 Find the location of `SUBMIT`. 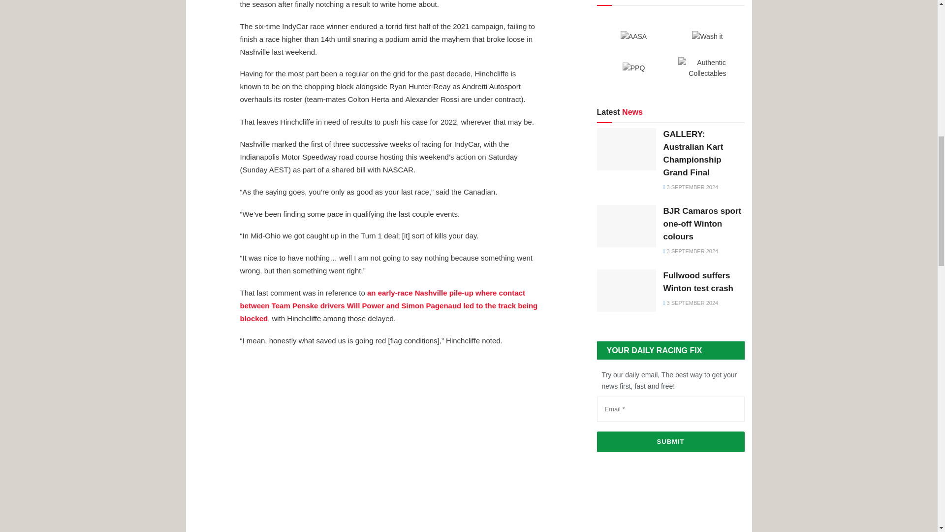

SUBMIT is located at coordinates (670, 441).